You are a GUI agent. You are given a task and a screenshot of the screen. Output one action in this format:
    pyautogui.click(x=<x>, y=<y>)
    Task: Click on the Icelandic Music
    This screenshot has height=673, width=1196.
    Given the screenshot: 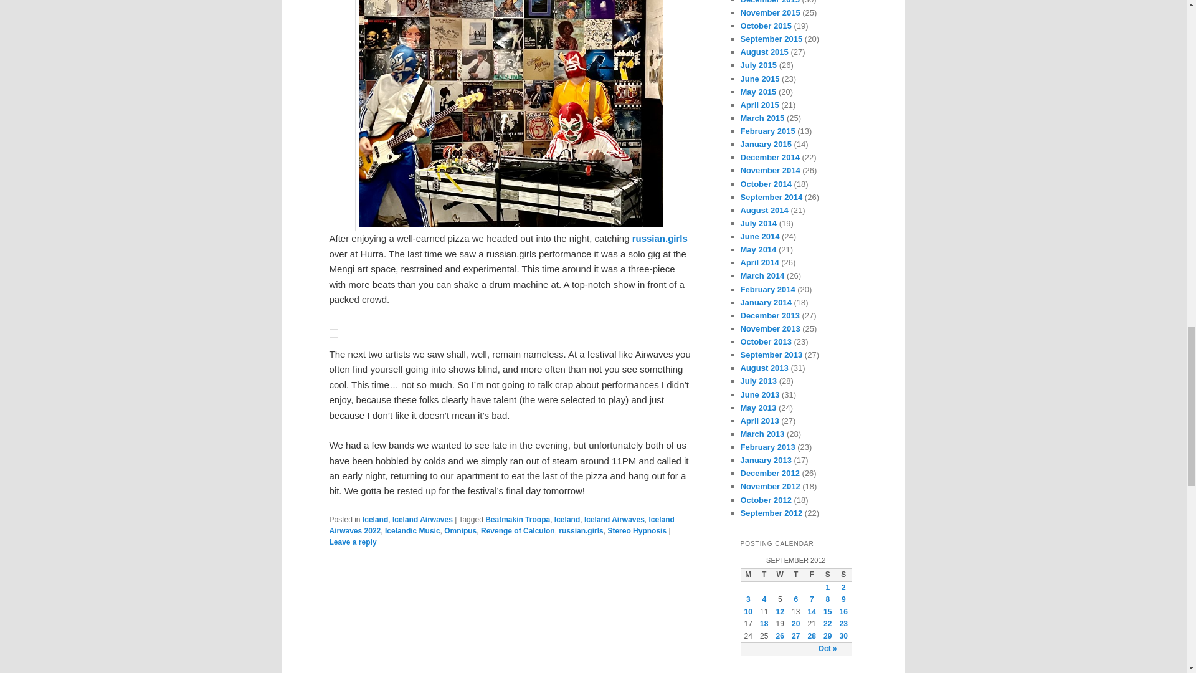 What is the action you would take?
    pyautogui.click(x=412, y=530)
    